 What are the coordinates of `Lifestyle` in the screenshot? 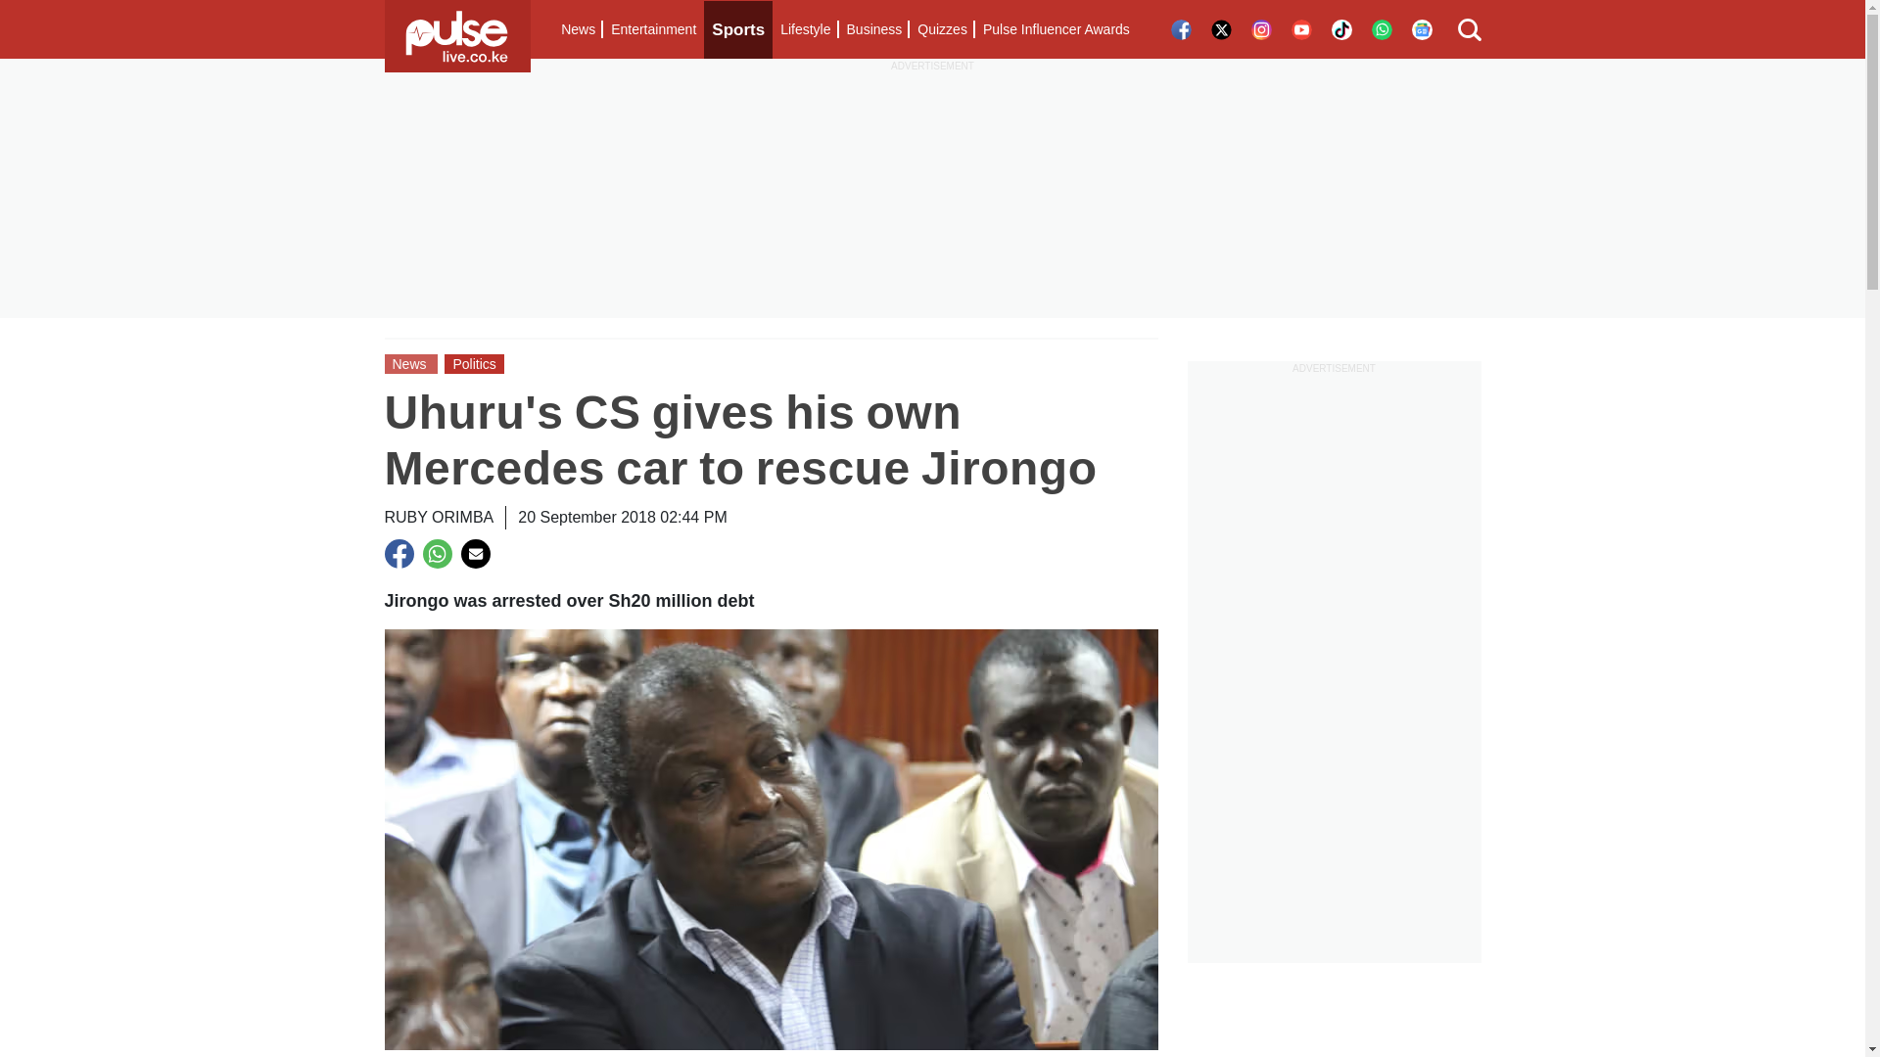 It's located at (805, 29).